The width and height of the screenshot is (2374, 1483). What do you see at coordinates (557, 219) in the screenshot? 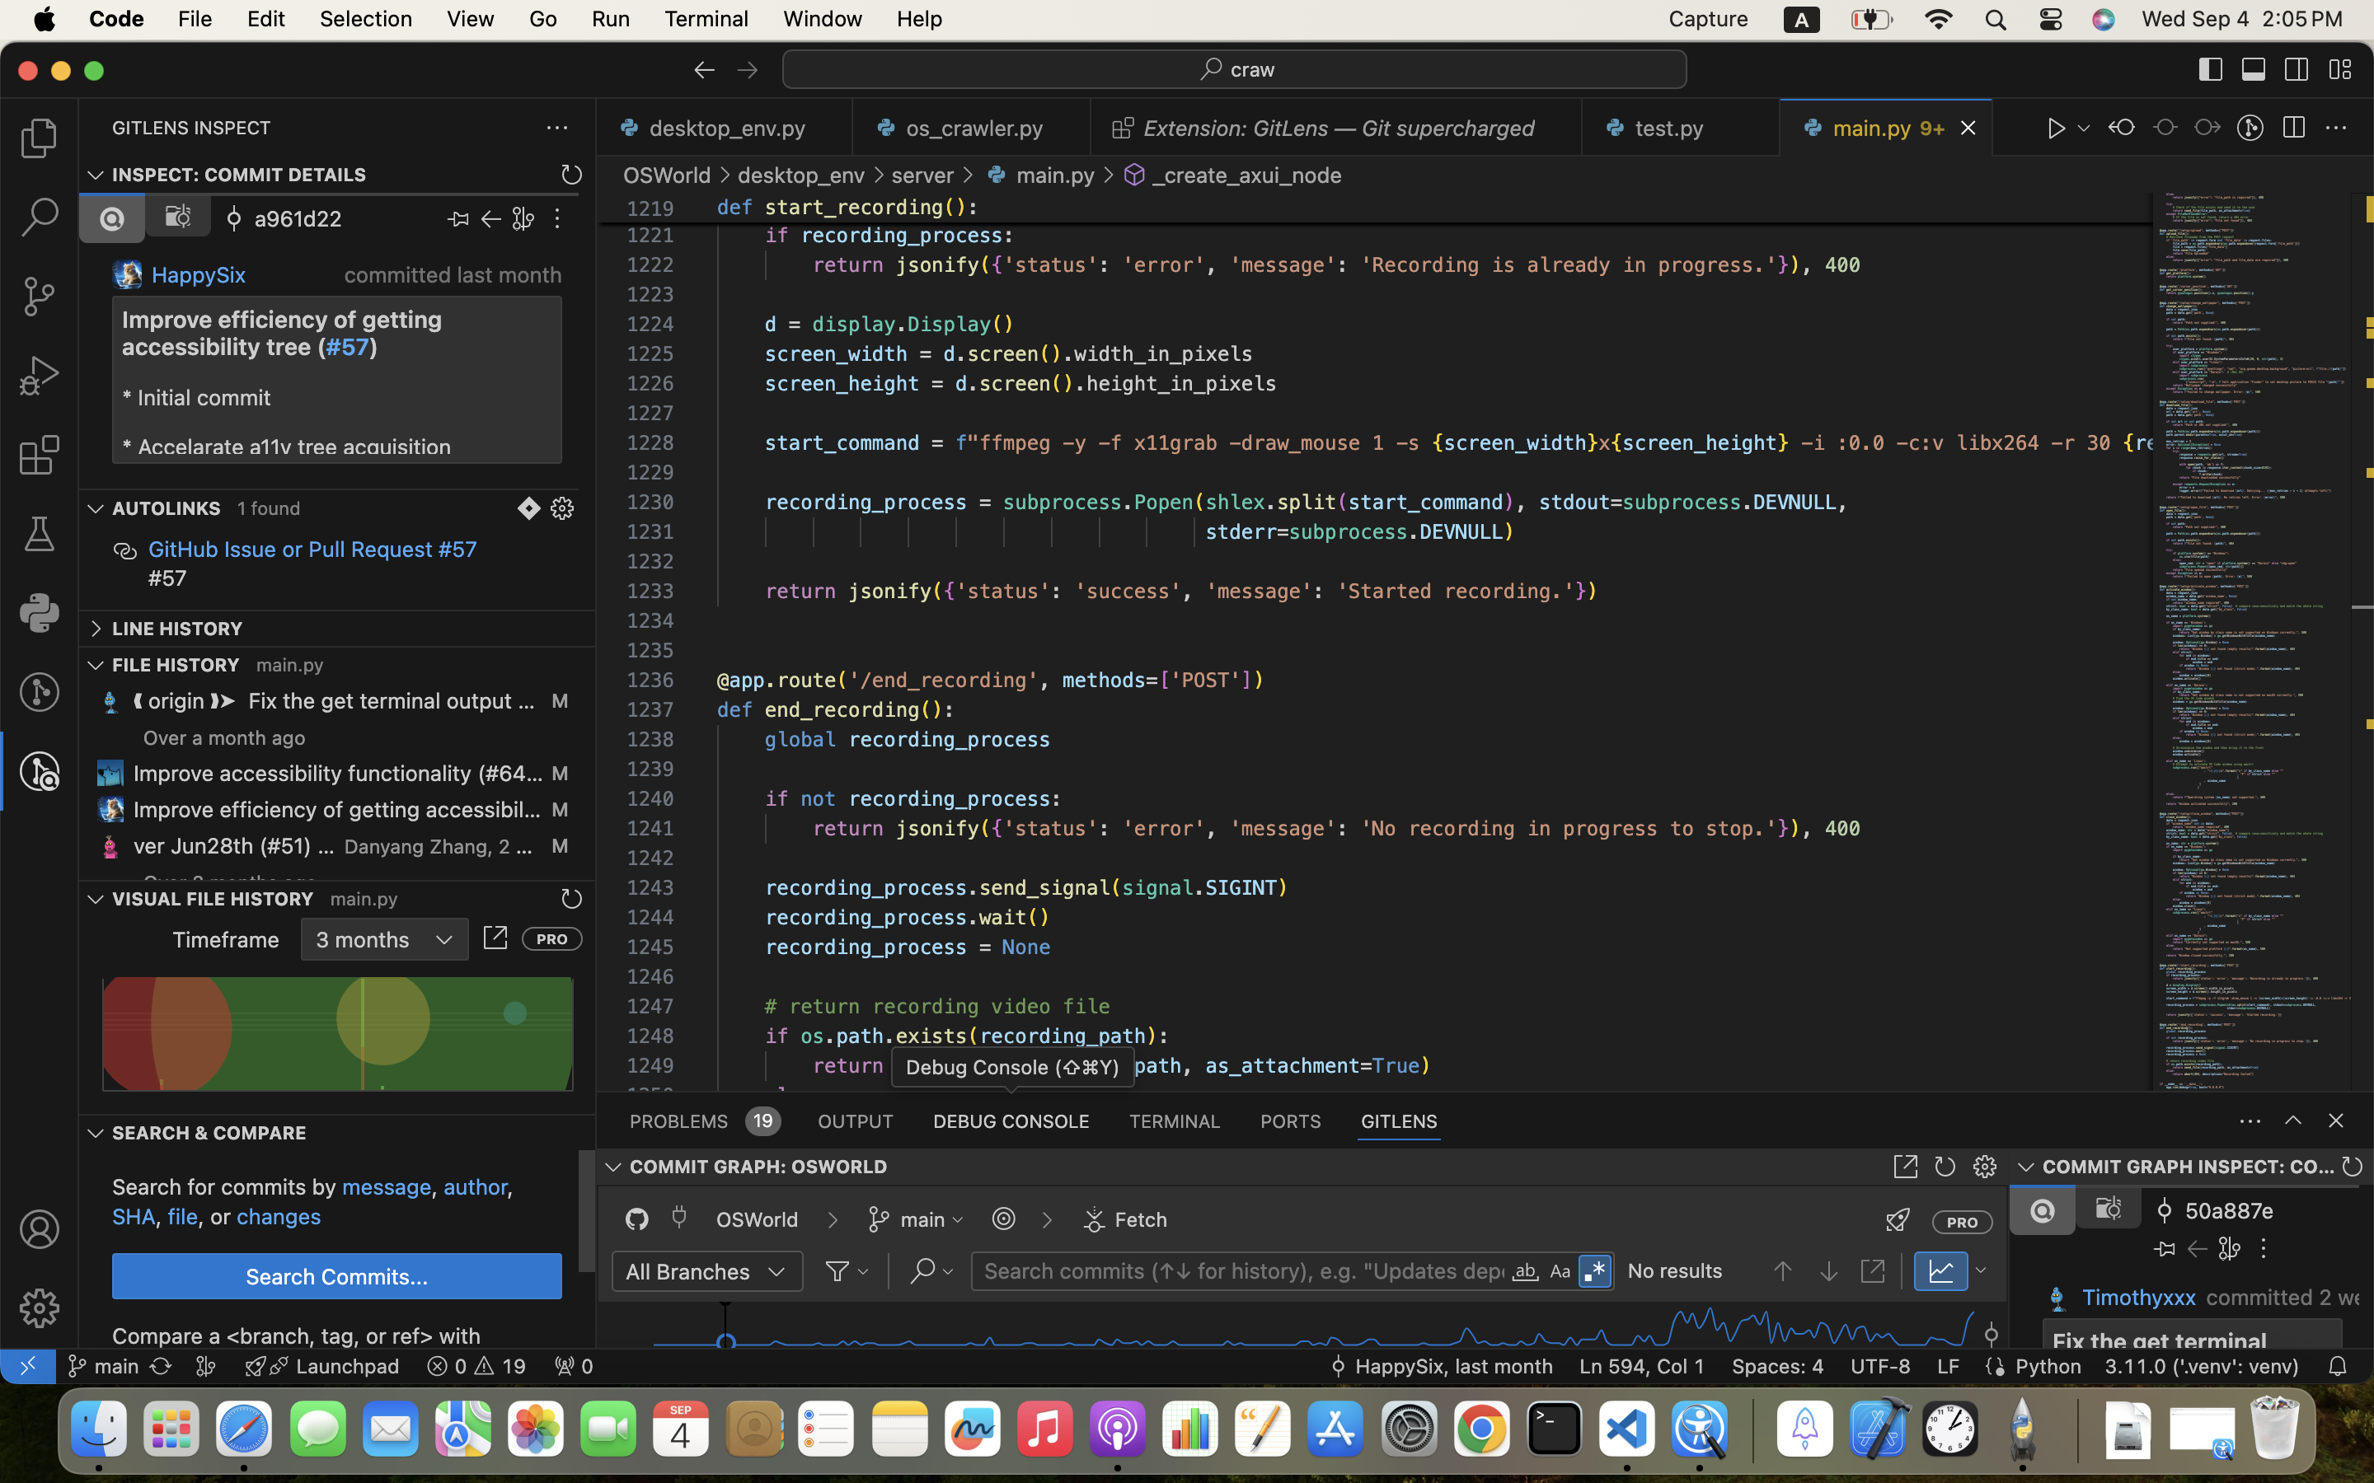
I see `` at bounding box center [557, 219].